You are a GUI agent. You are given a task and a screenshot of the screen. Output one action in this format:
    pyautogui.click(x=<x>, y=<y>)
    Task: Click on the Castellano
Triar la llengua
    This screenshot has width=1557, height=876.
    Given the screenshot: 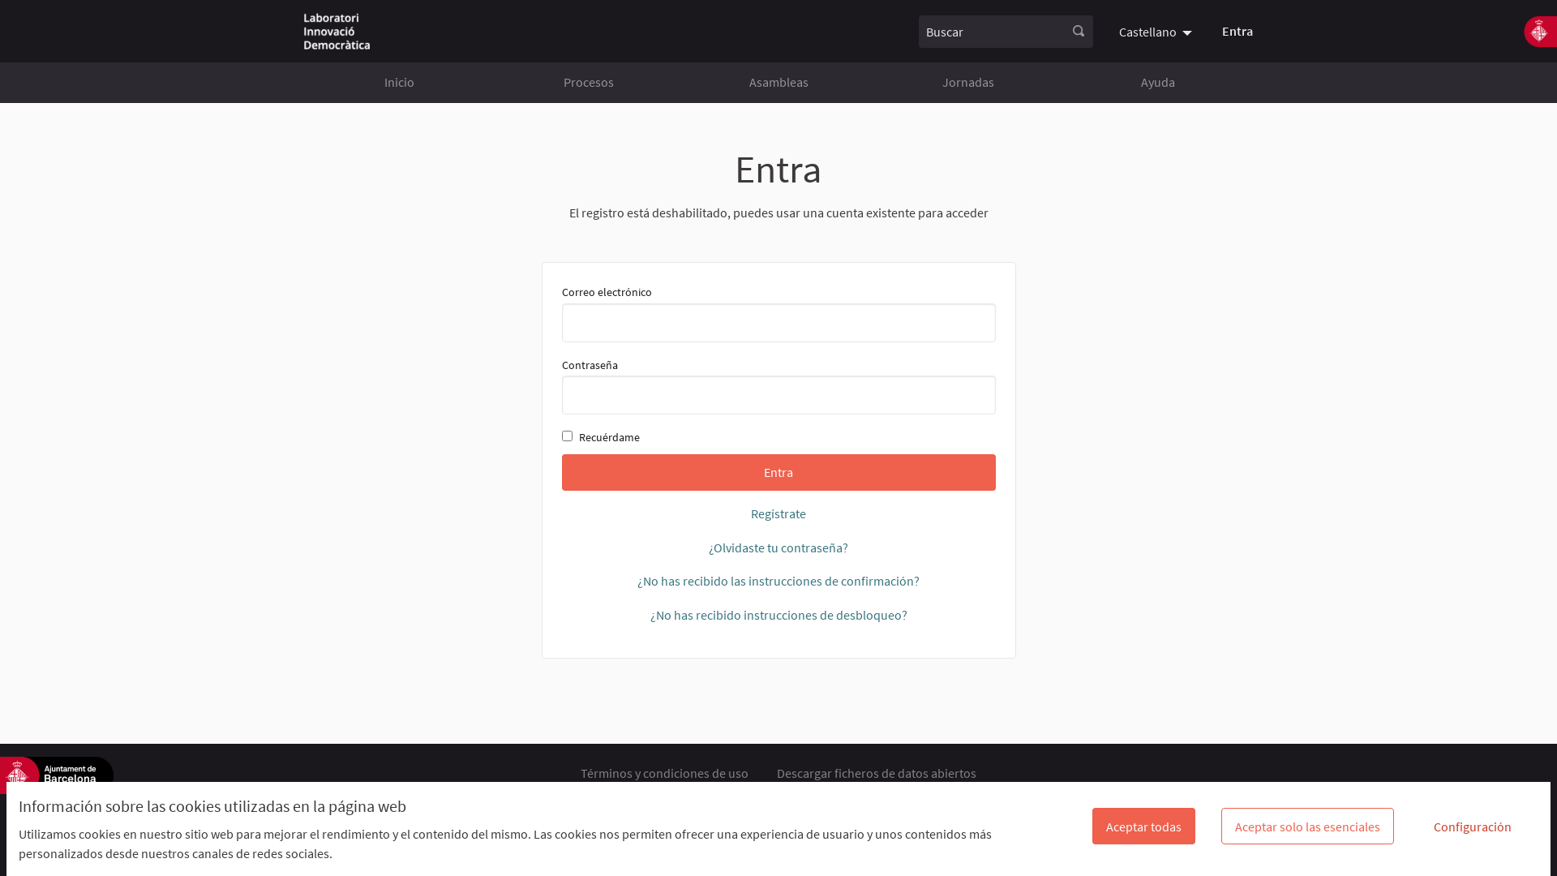 What is the action you would take?
    pyautogui.click(x=1158, y=31)
    